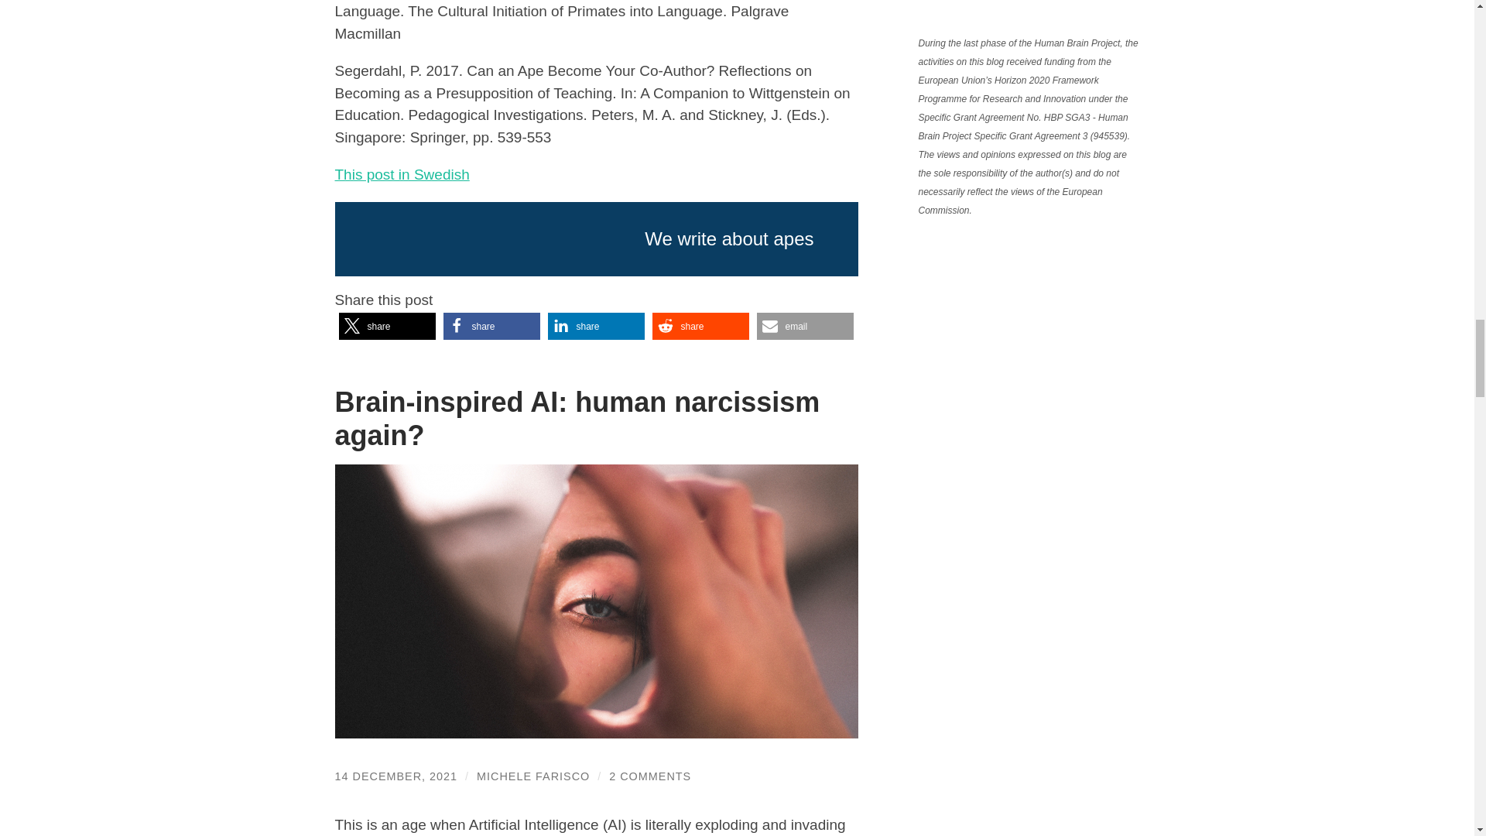  What do you see at coordinates (596, 325) in the screenshot?
I see `share ` at bounding box center [596, 325].